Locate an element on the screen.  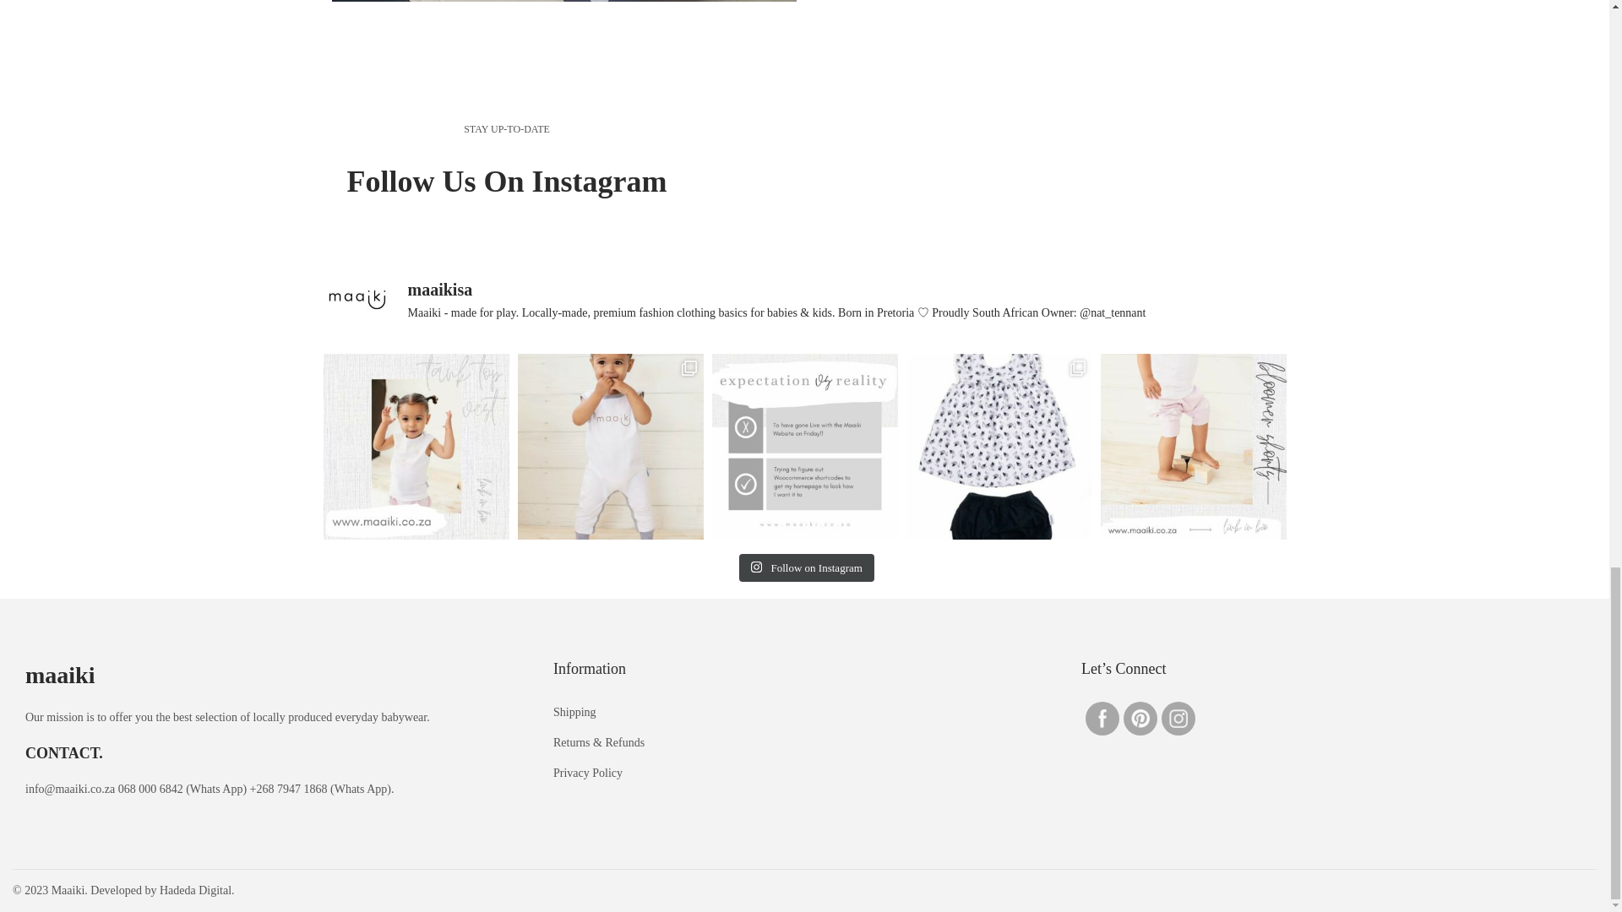
Instagram is located at coordinates (1178, 718).